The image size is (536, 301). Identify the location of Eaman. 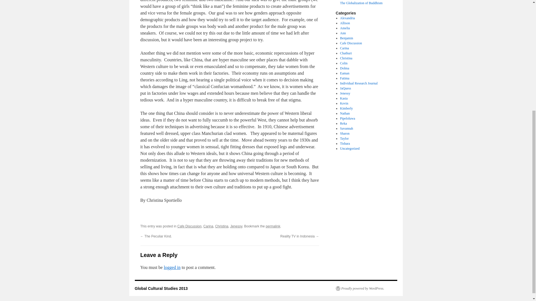
(344, 73).